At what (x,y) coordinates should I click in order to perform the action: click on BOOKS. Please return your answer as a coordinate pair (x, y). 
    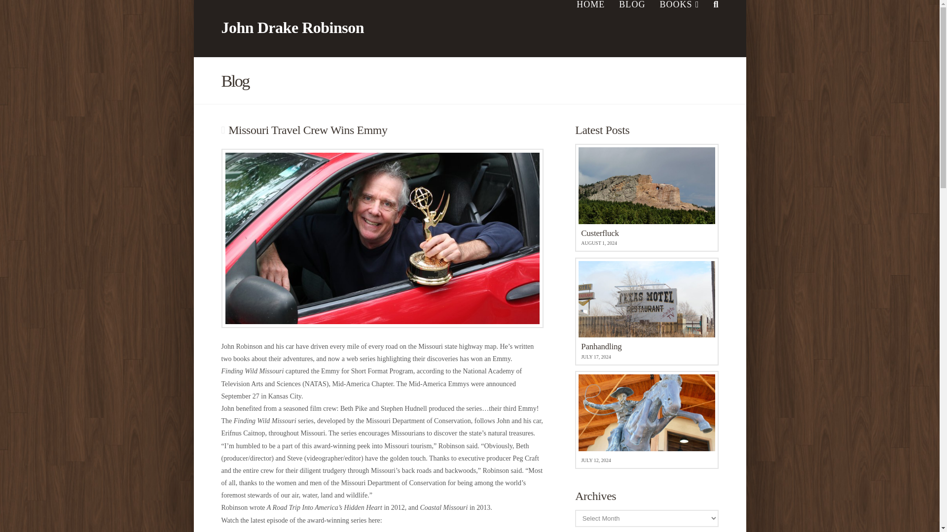
    Looking at the image, I should click on (646, 197).